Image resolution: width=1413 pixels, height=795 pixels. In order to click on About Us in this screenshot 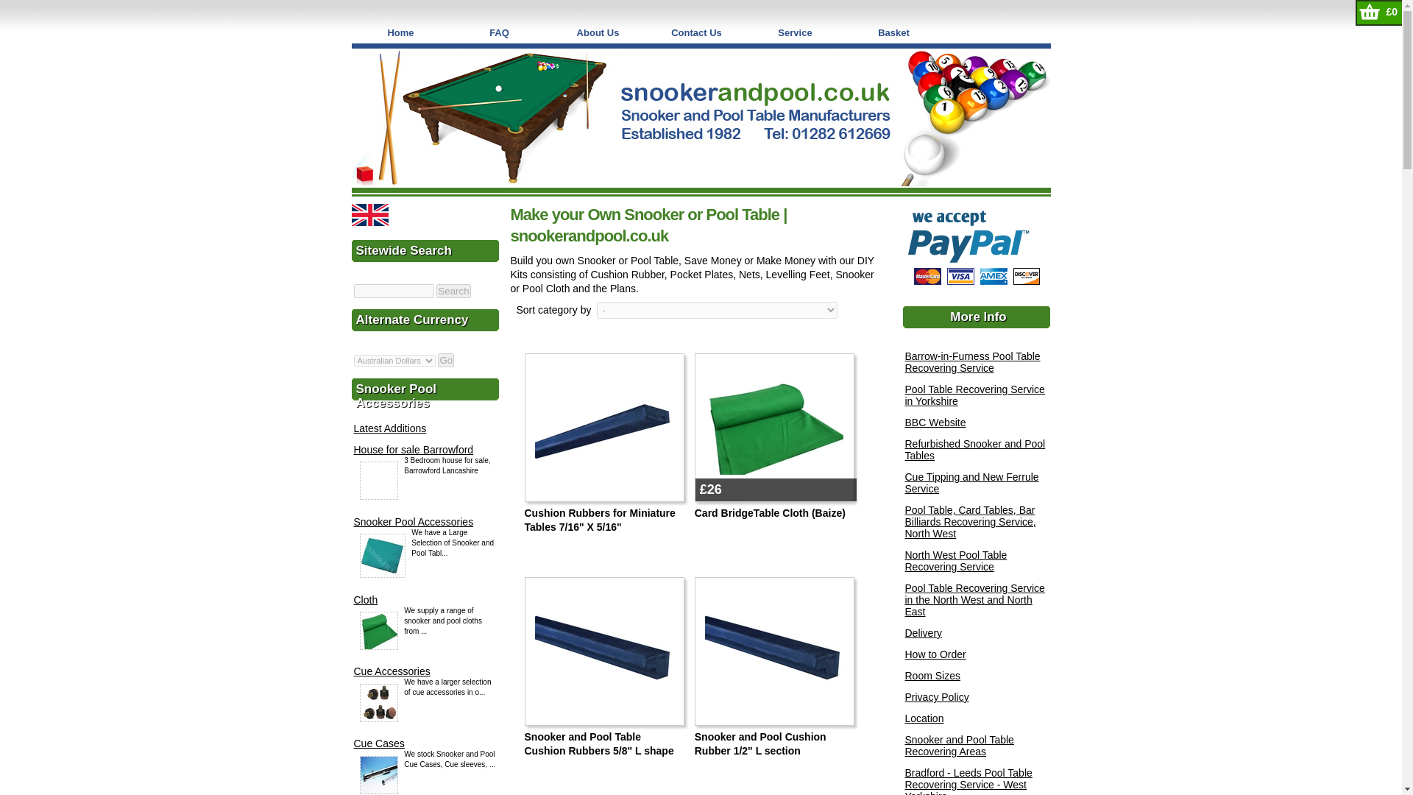, I will do `click(598, 32)`.